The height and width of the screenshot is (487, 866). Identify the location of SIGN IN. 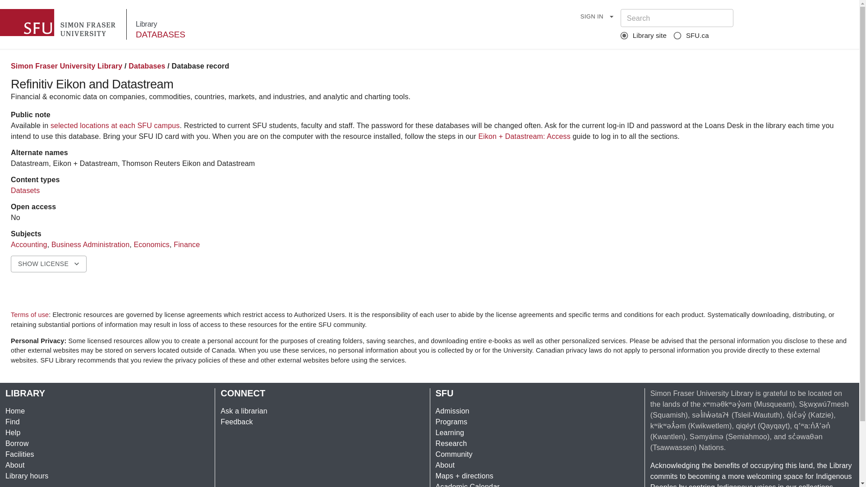
(597, 17).